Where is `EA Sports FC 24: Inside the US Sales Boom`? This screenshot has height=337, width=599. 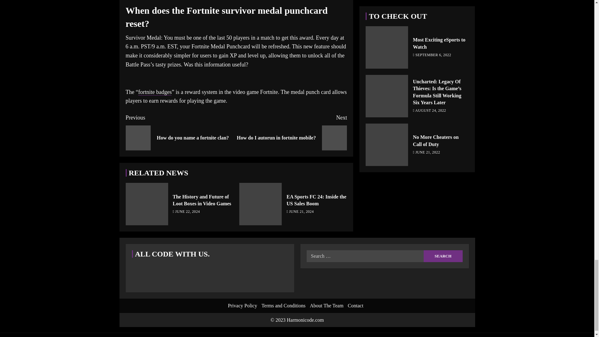 EA Sports FC 24: Inside the US Sales Boom is located at coordinates (180, 132).